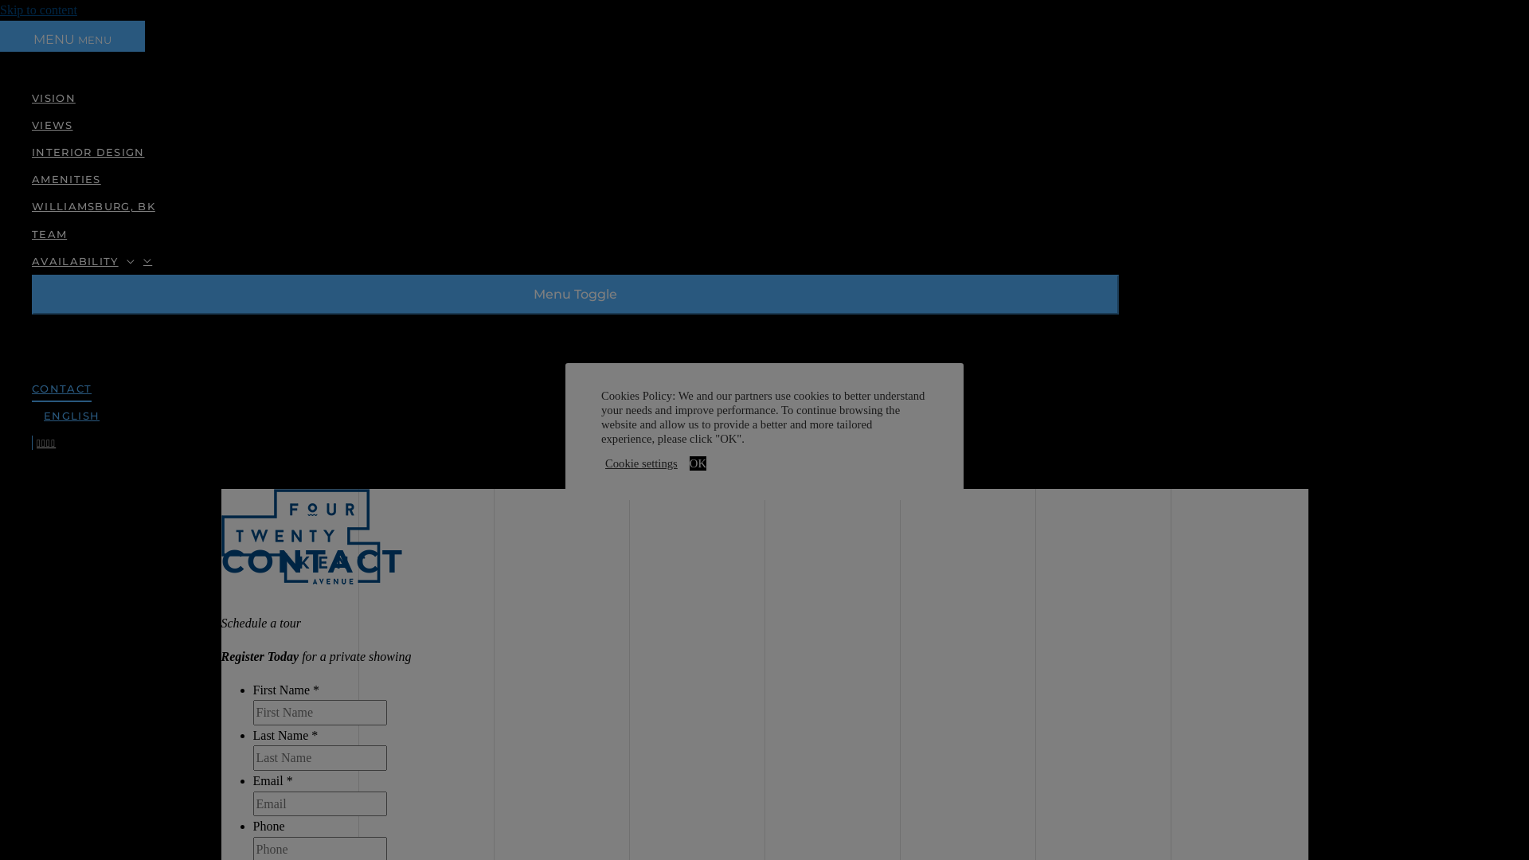  What do you see at coordinates (575, 234) in the screenshot?
I see `TEAM` at bounding box center [575, 234].